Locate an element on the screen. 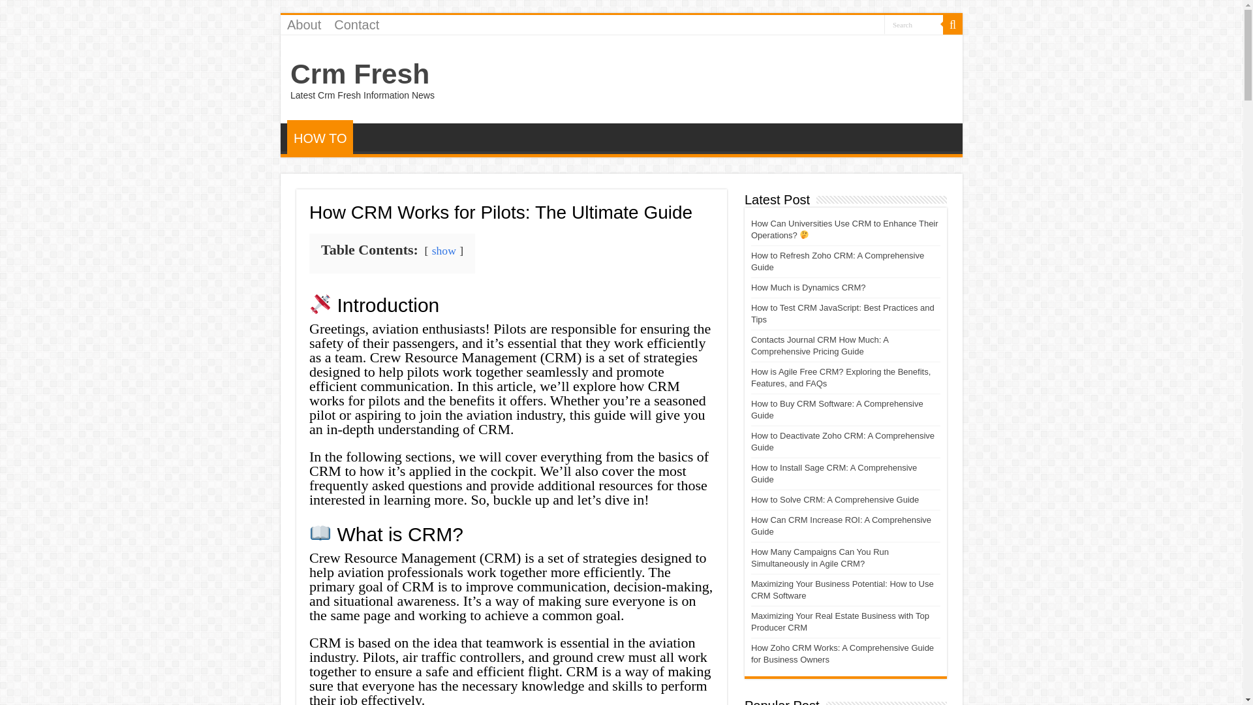 The image size is (1253, 705). Contact is located at coordinates (356, 24).